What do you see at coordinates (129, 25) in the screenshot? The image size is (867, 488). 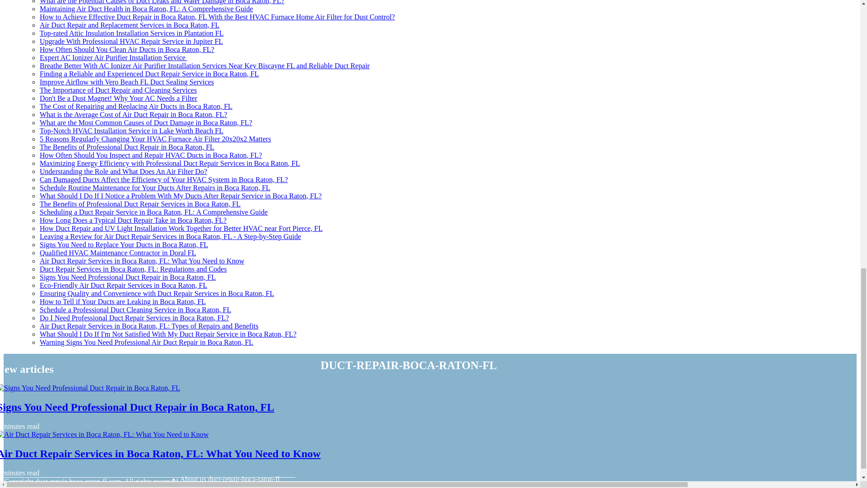 I see `Air Duct Repair and Replacement Services in Boca Raton, FL` at bounding box center [129, 25].